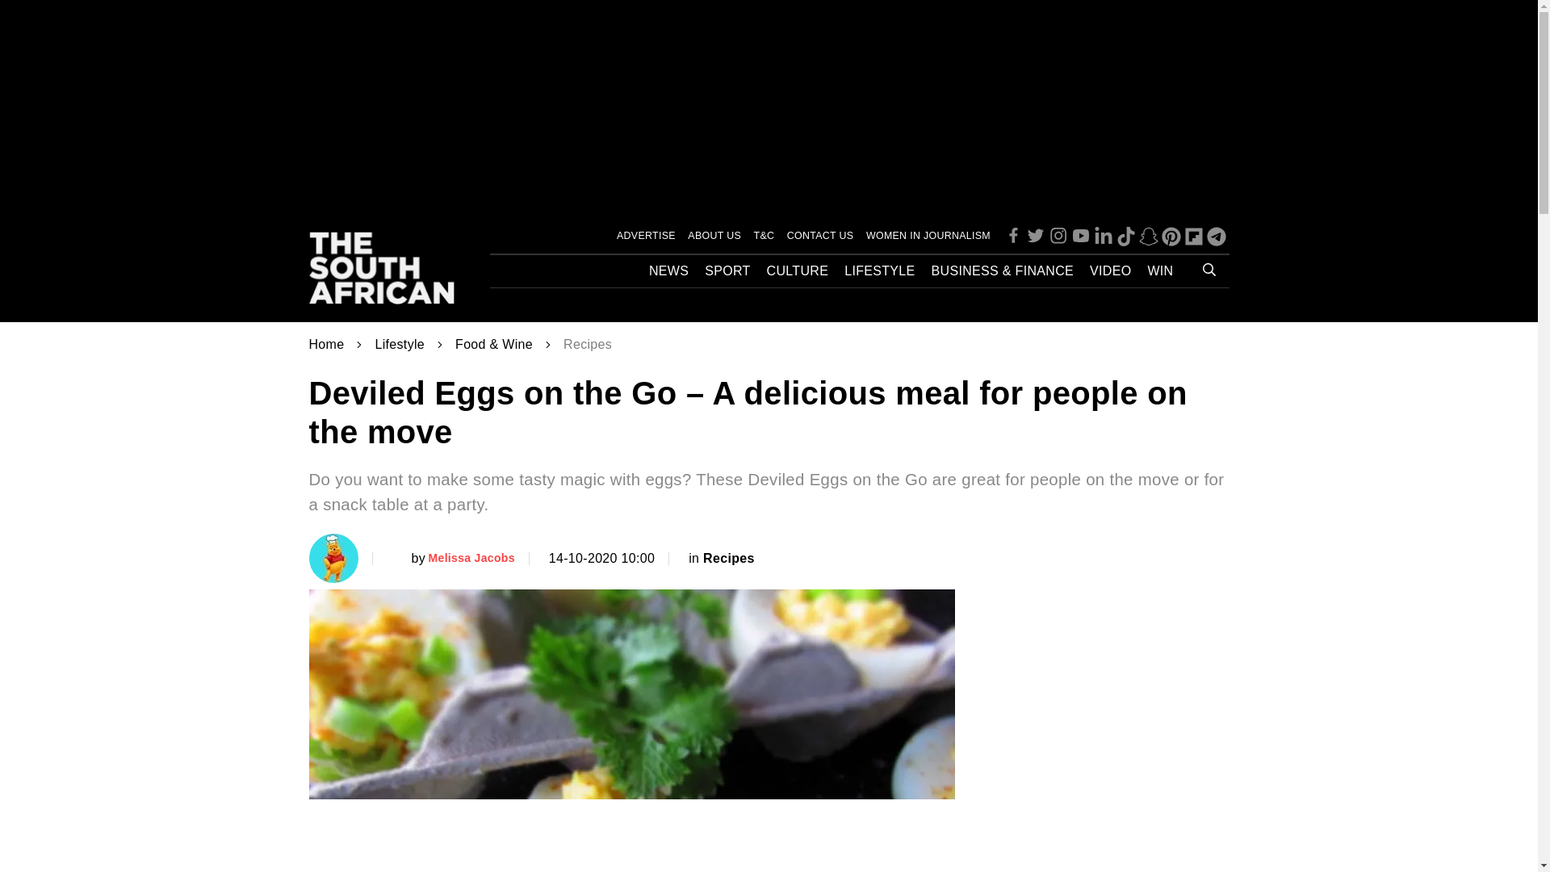  Describe the element at coordinates (646, 236) in the screenshot. I see `ADVERTISE` at that location.